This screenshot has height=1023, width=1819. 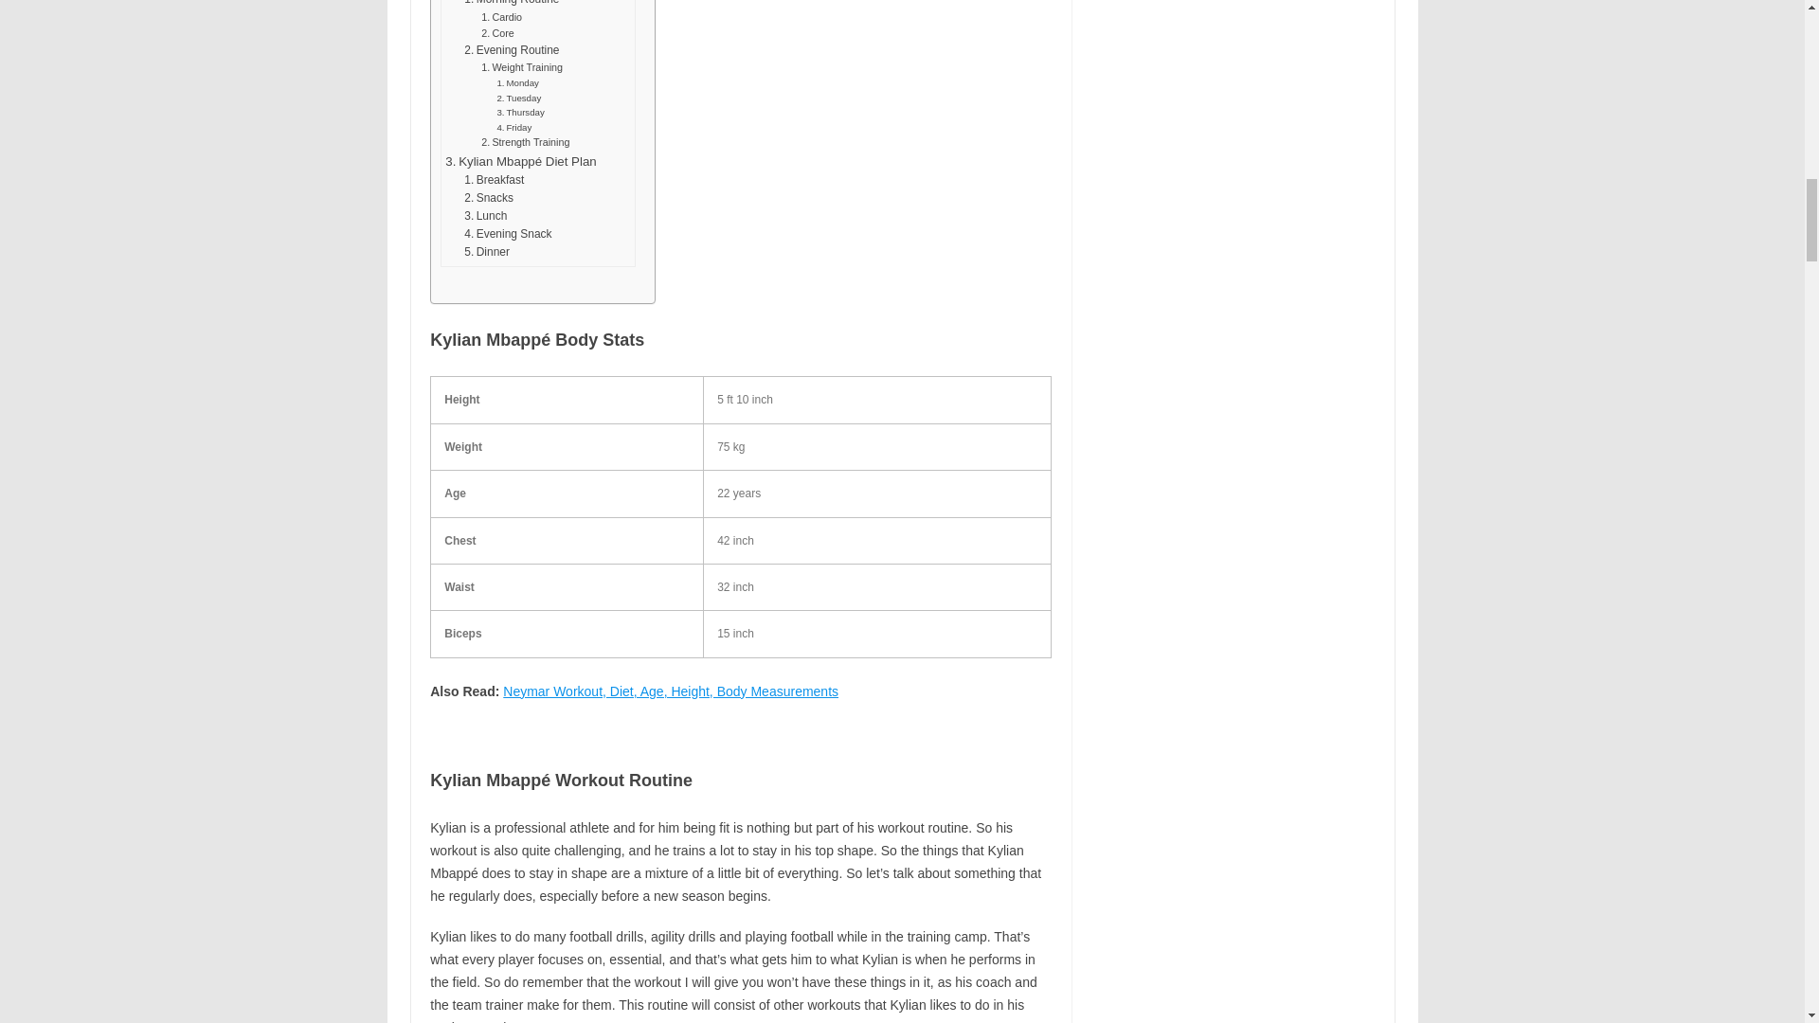 I want to click on Tuesday, so click(x=518, y=99).